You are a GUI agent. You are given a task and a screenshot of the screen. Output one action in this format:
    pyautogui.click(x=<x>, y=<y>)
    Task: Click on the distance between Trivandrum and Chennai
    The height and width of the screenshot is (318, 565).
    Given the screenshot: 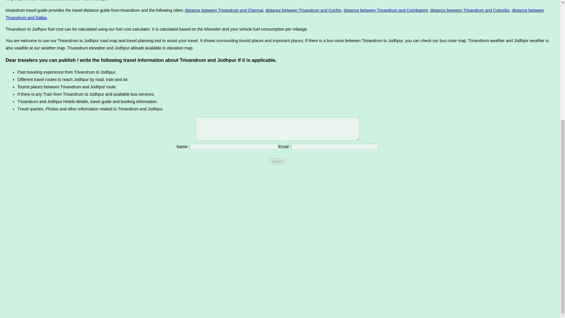 What is the action you would take?
    pyautogui.click(x=224, y=10)
    